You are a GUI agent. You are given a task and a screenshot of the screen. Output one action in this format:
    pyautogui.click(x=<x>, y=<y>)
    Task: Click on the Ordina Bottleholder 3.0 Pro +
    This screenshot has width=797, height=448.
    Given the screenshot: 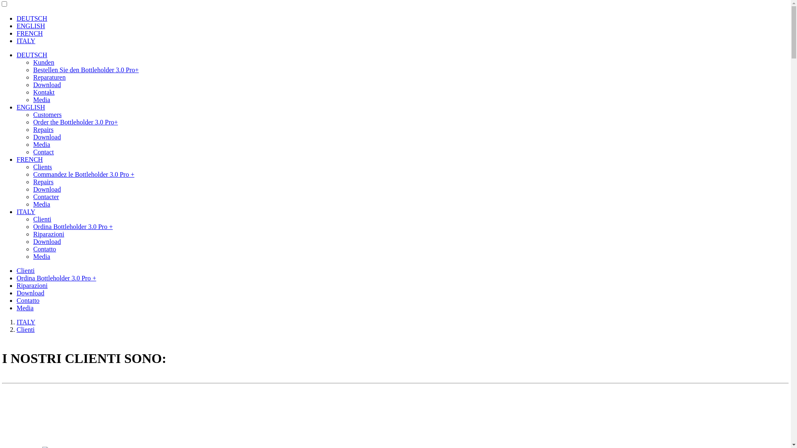 What is the action you would take?
    pyautogui.click(x=73, y=226)
    